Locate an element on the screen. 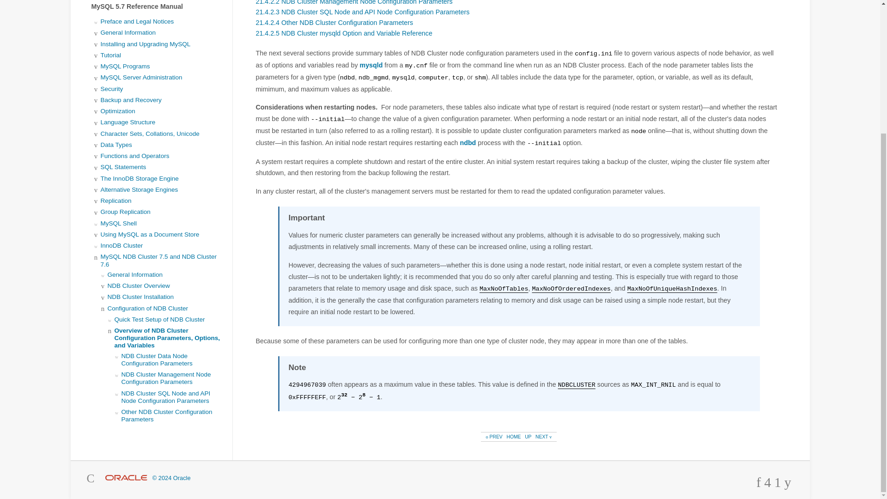 This screenshot has width=887, height=499. Preface and Legal Notices is located at coordinates (137, 21).